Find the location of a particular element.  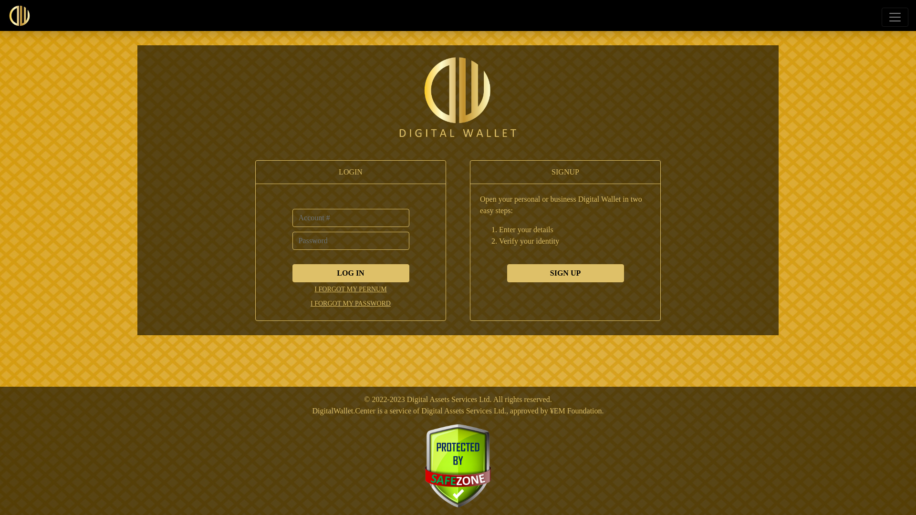

I FORGOT MY PASSWORD is located at coordinates (351, 303).